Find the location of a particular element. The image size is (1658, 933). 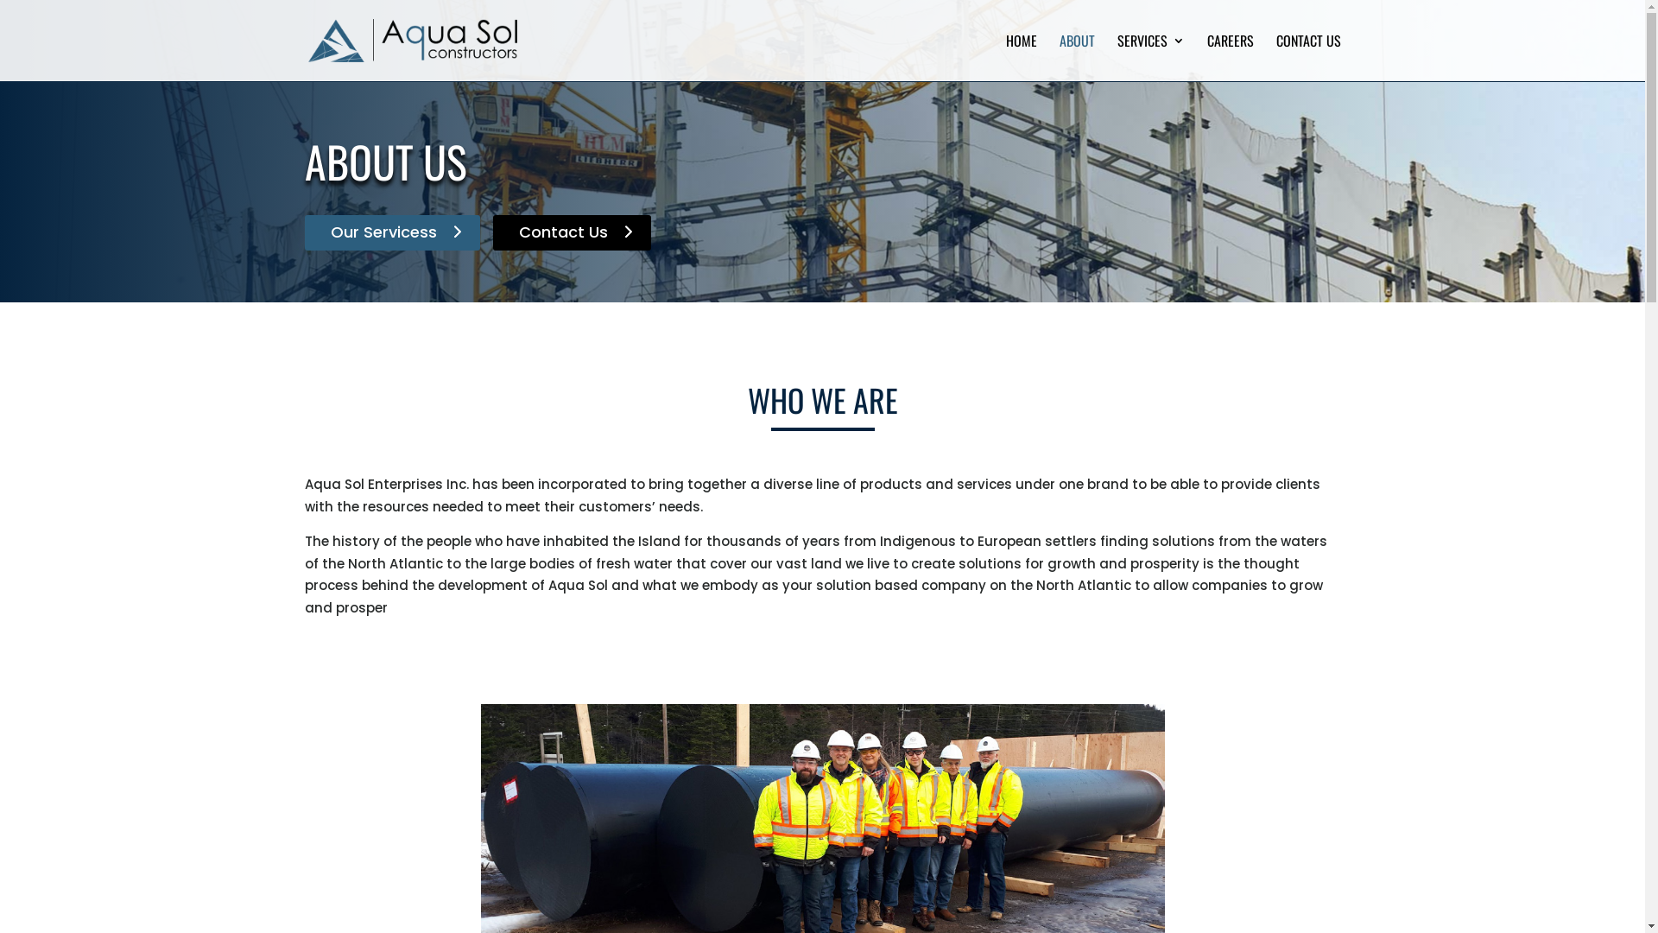

CONTACT US is located at coordinates (1309, 58).